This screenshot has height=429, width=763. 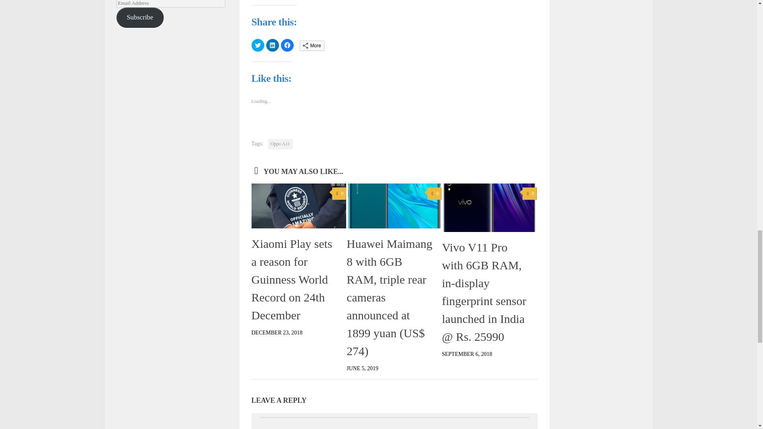 What do you see at coordinates (258, 45) in the screenshot?
I see `Click to share on Twitter` at bounding box center [258, 45].